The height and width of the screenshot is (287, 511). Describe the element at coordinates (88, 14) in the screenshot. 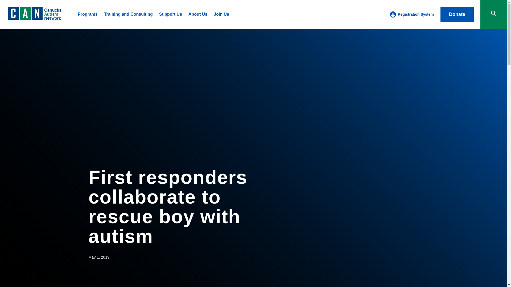

I see `Programs` at that location.